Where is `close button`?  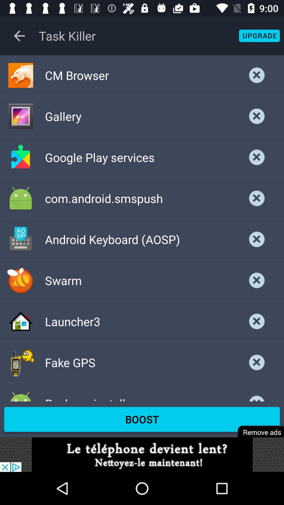
close button is located at coordinates (257, 280).